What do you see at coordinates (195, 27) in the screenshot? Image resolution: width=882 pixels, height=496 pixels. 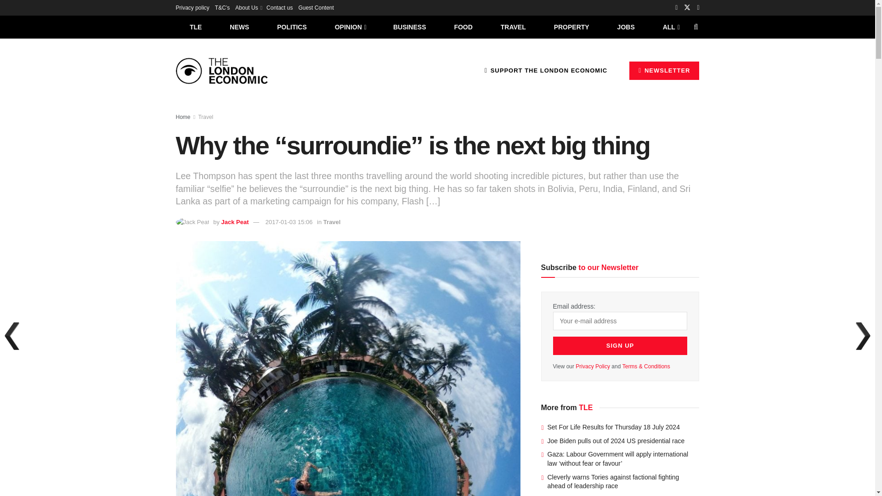 I see `TLE` at bounding box center [195, 27].